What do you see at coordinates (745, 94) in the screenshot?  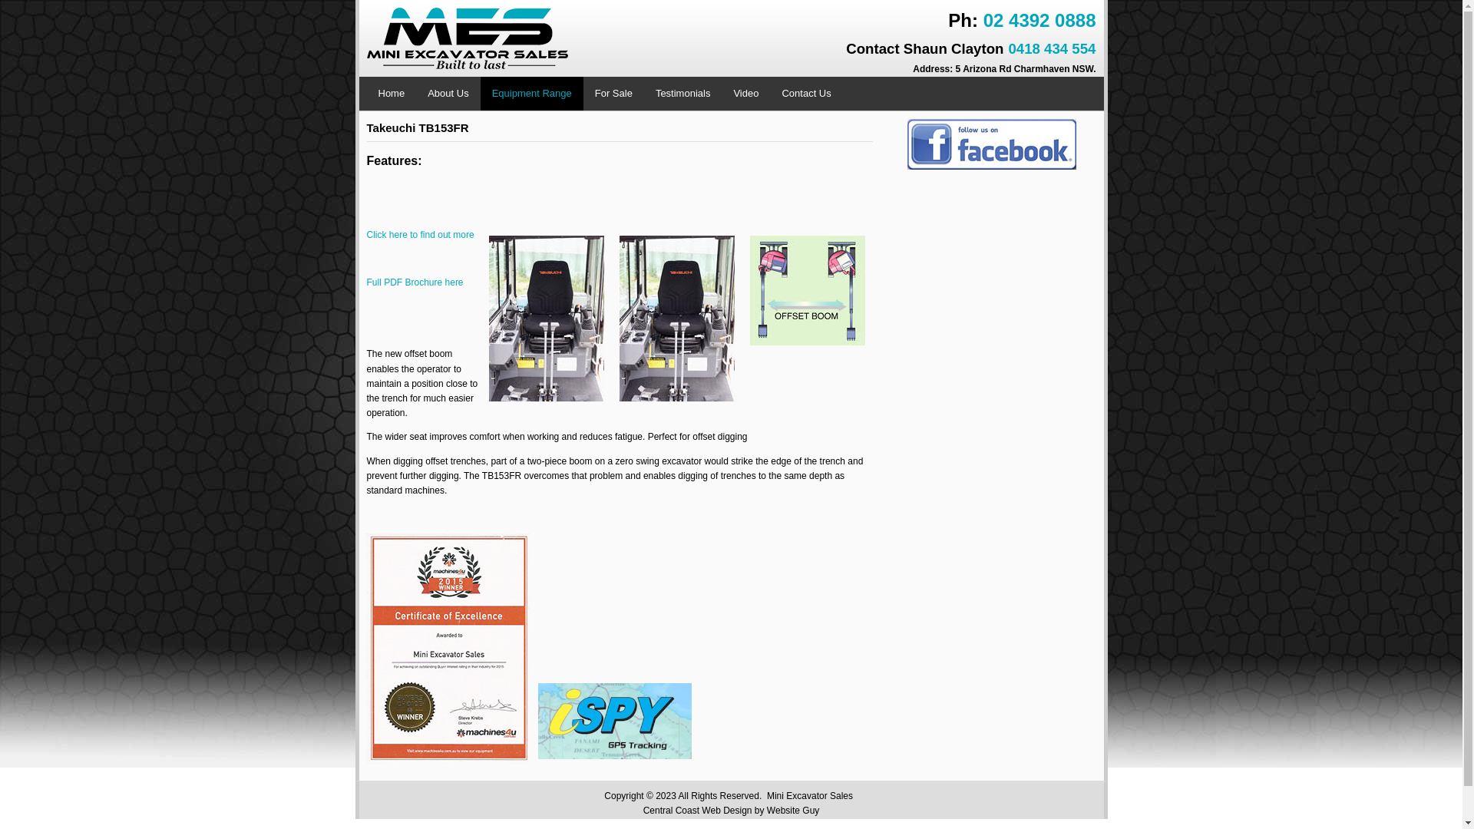 I see `Video` at bounding box center [745, 94].